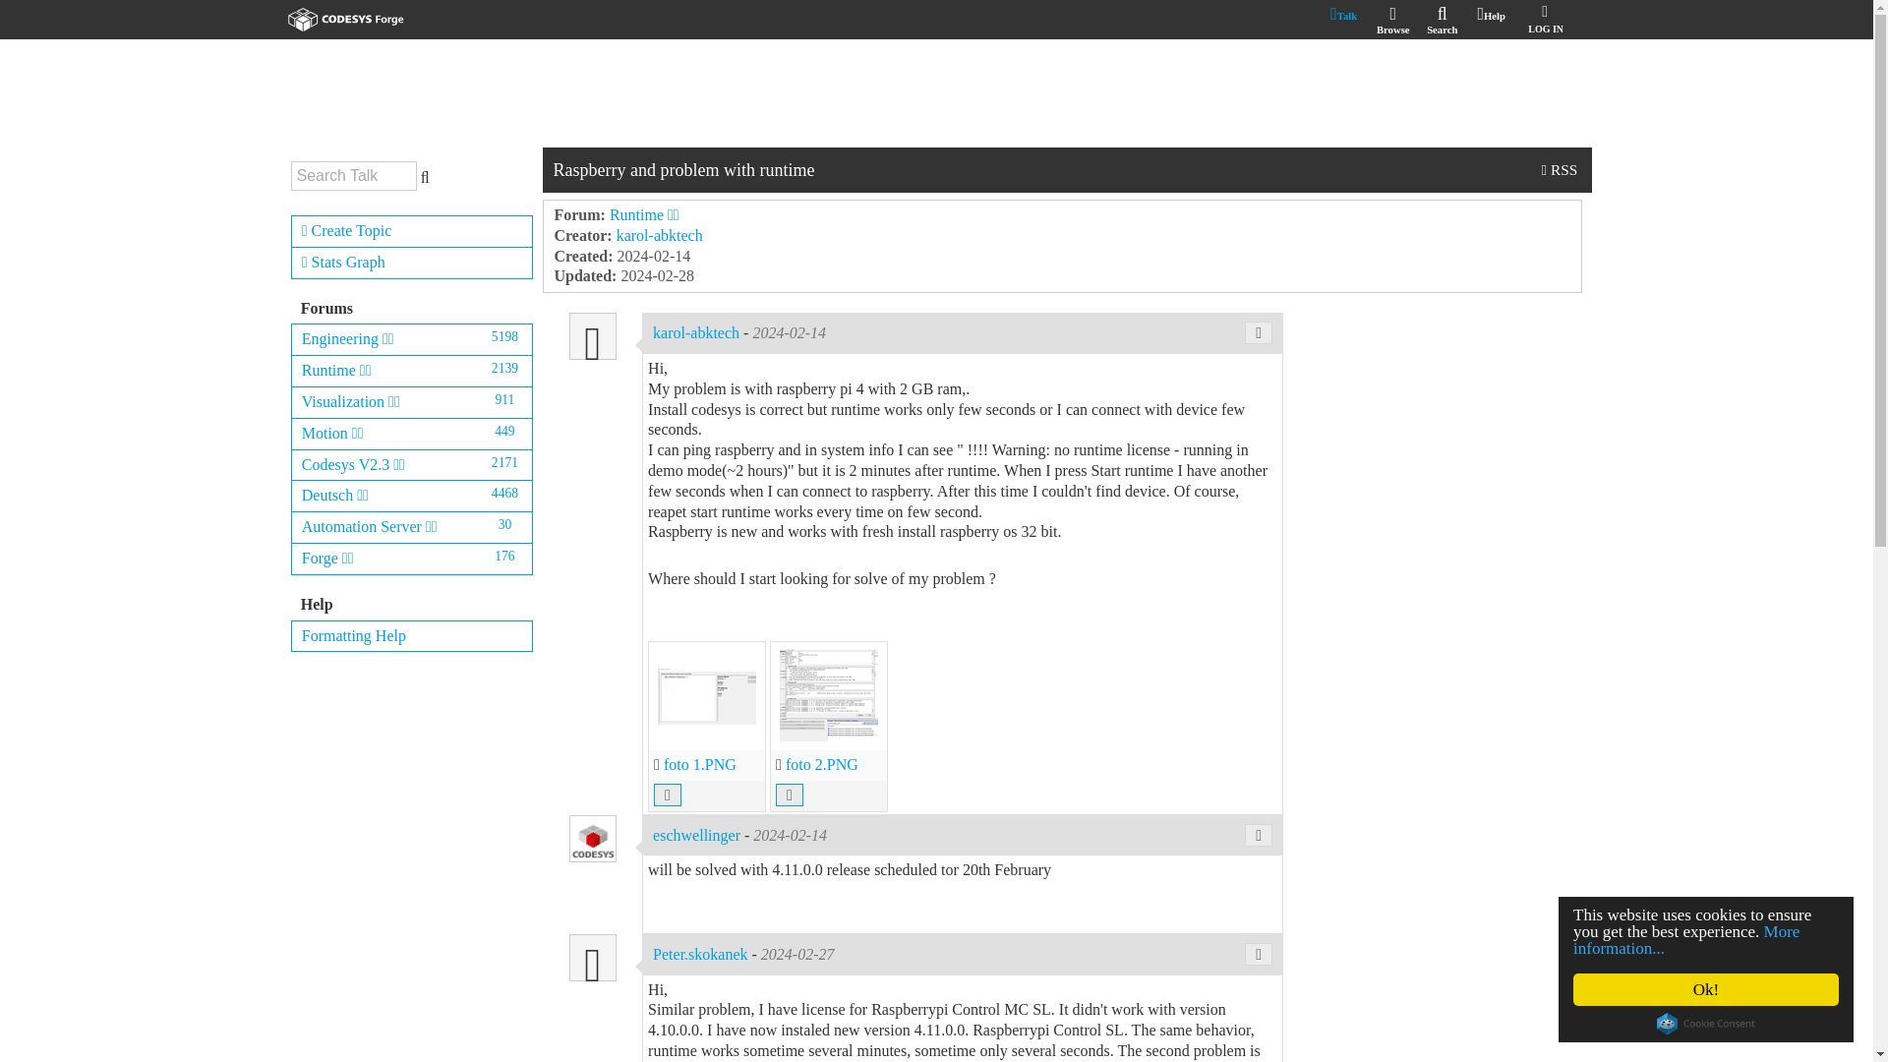 The height and width of the screenshot is (1062, 1888). I want to click on Follow This, so click(1560, 169).